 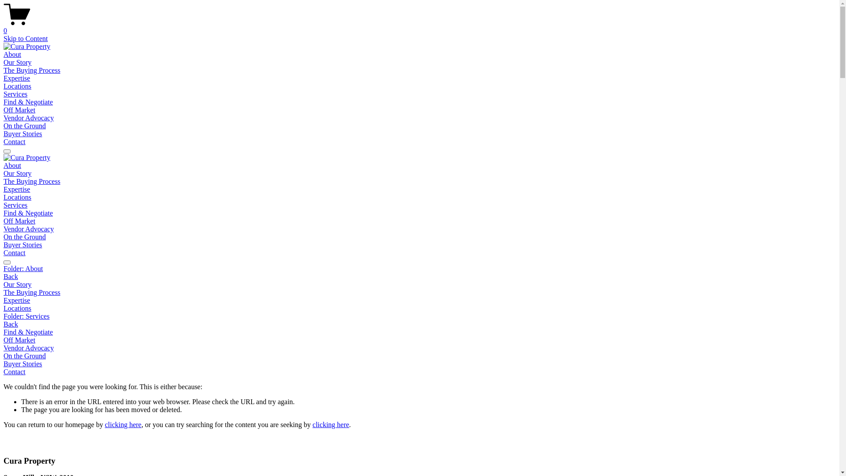 What do you see at coordinates (29, 118) in the screenshot?
I see `Vendor Advocacy` at bounding box center [29, 118].